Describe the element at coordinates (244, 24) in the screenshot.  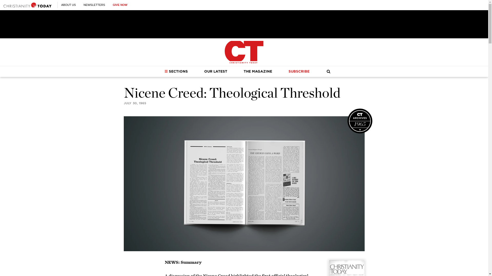
I see `3rd party ad content` at that location.